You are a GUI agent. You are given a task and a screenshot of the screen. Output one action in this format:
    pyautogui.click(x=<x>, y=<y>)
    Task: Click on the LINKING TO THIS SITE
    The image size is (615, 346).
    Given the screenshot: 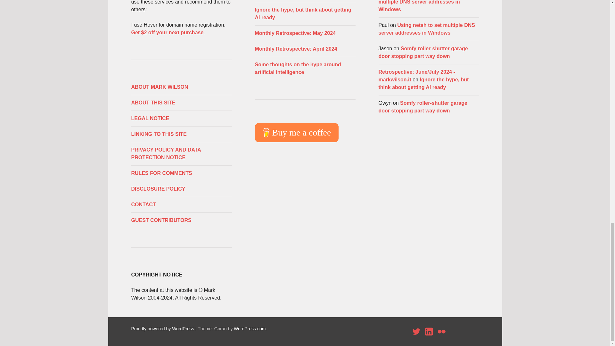 What is the action you would take?
    pyautogui.click(x=181, y=134)
    